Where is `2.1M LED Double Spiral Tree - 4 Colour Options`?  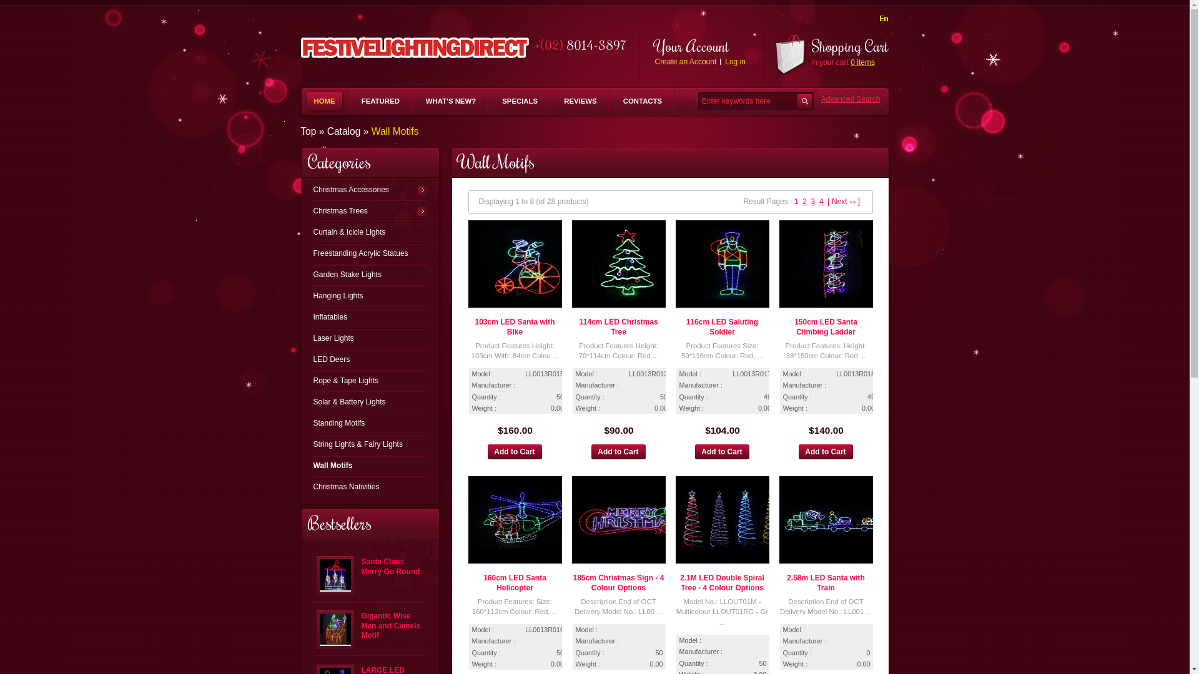
2.1M LED Double Spiral Tree - 4 Colour Options is located at coordinates (722, 583).